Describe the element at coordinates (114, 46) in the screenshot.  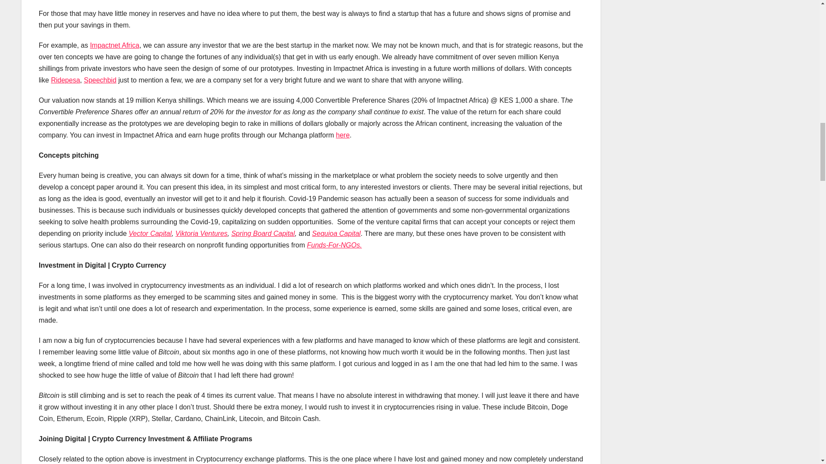
I see `Impactnet Africa` at that location.